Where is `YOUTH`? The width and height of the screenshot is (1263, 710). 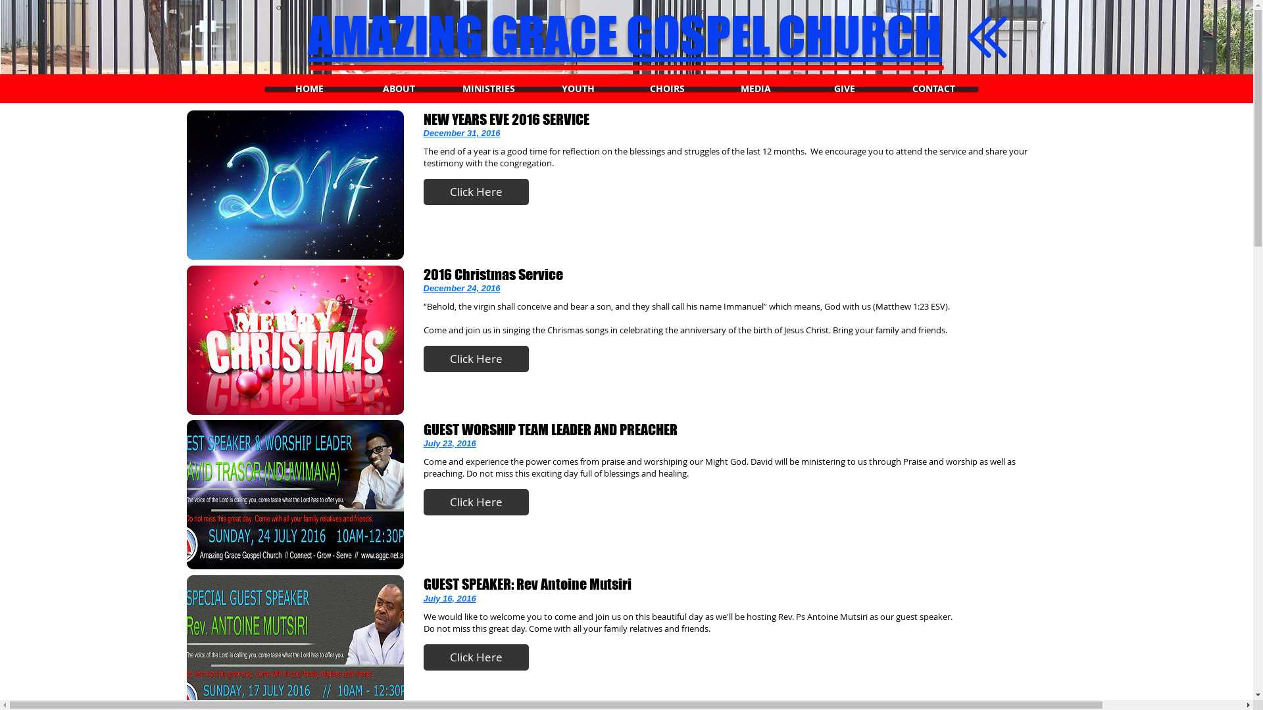 YOUTH is located at coordinates (578, 89).